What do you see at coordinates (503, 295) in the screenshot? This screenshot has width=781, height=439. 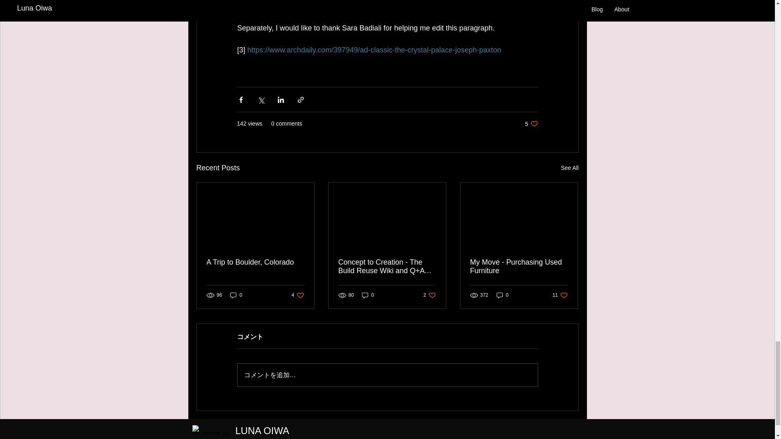 I see `0` at bounding box center [503, 295].